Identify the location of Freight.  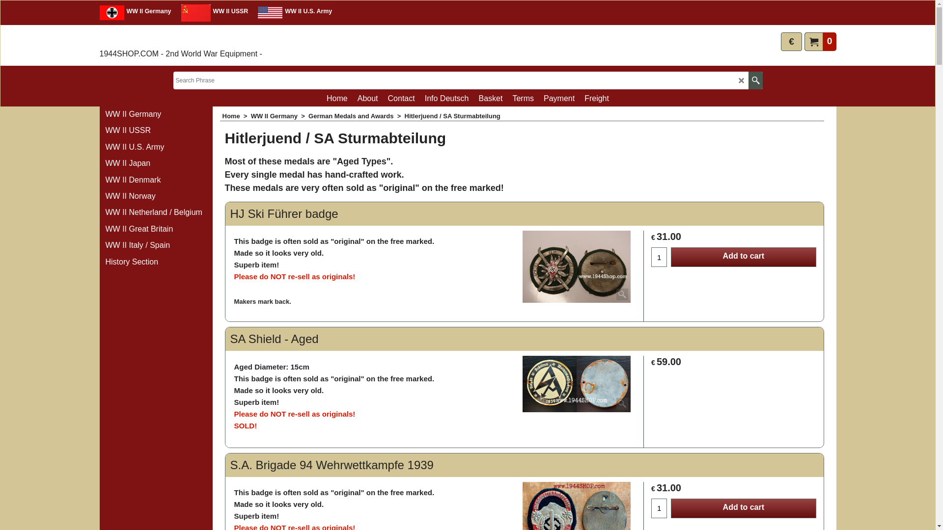
(597, 98).